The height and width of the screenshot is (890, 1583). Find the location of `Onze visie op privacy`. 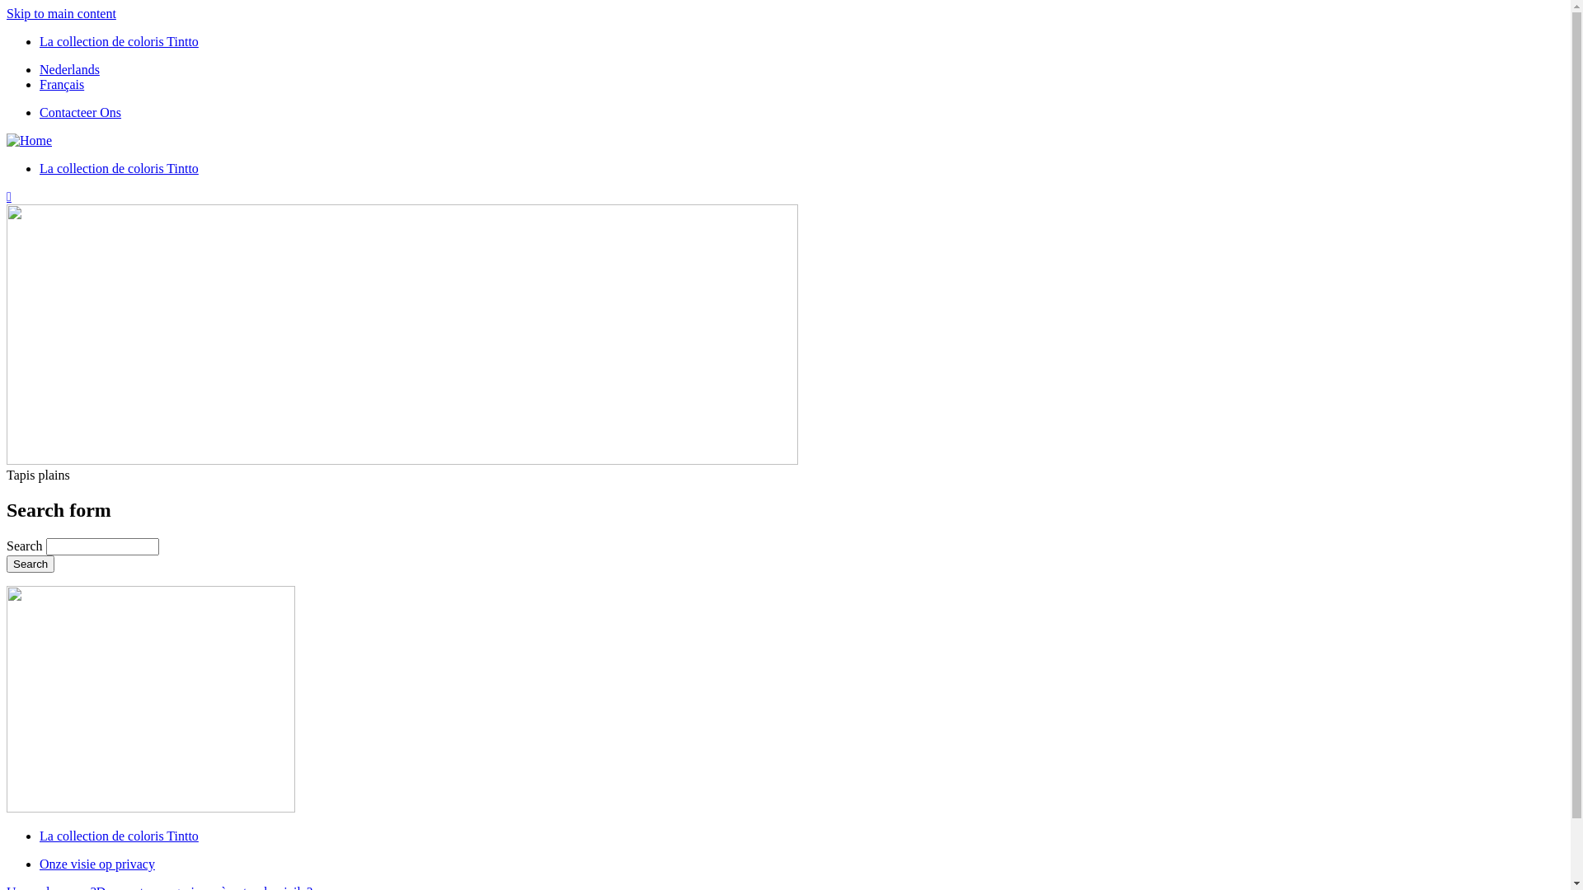

Onze visie op privacy is located at coordinates (97, 864).